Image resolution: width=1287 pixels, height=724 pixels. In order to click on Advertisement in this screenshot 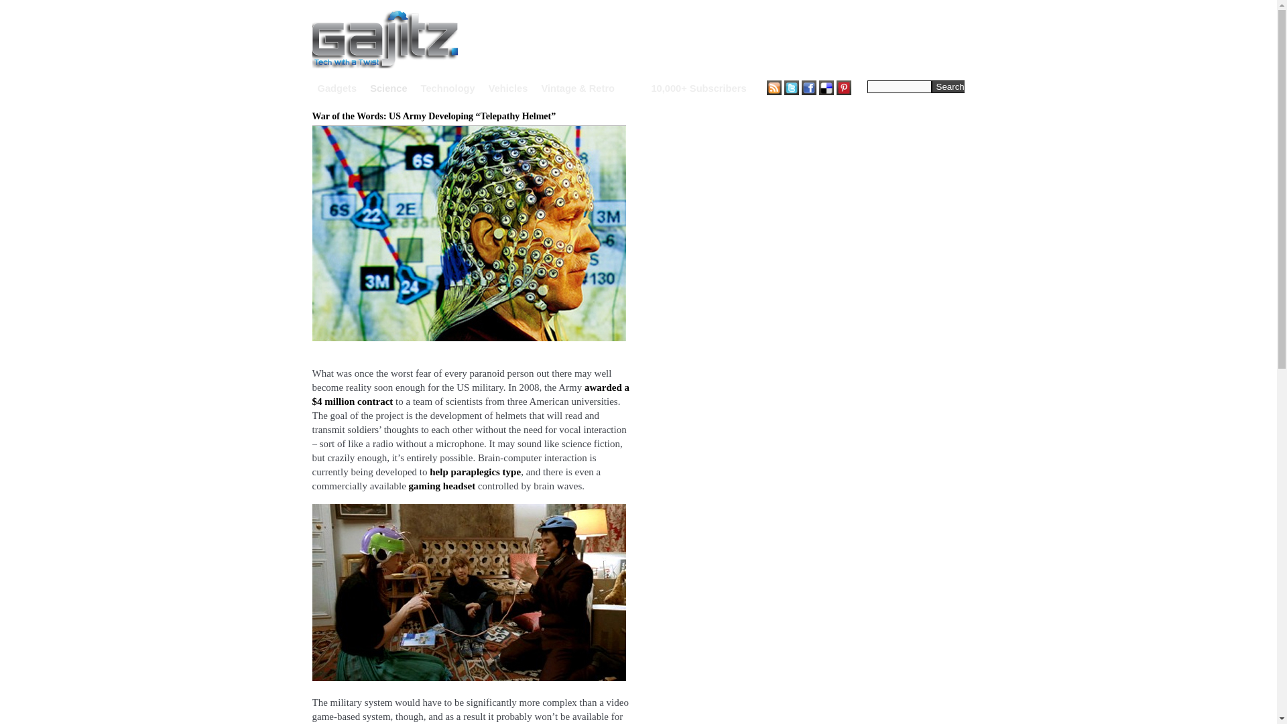, I will do `click(721, 38)`.